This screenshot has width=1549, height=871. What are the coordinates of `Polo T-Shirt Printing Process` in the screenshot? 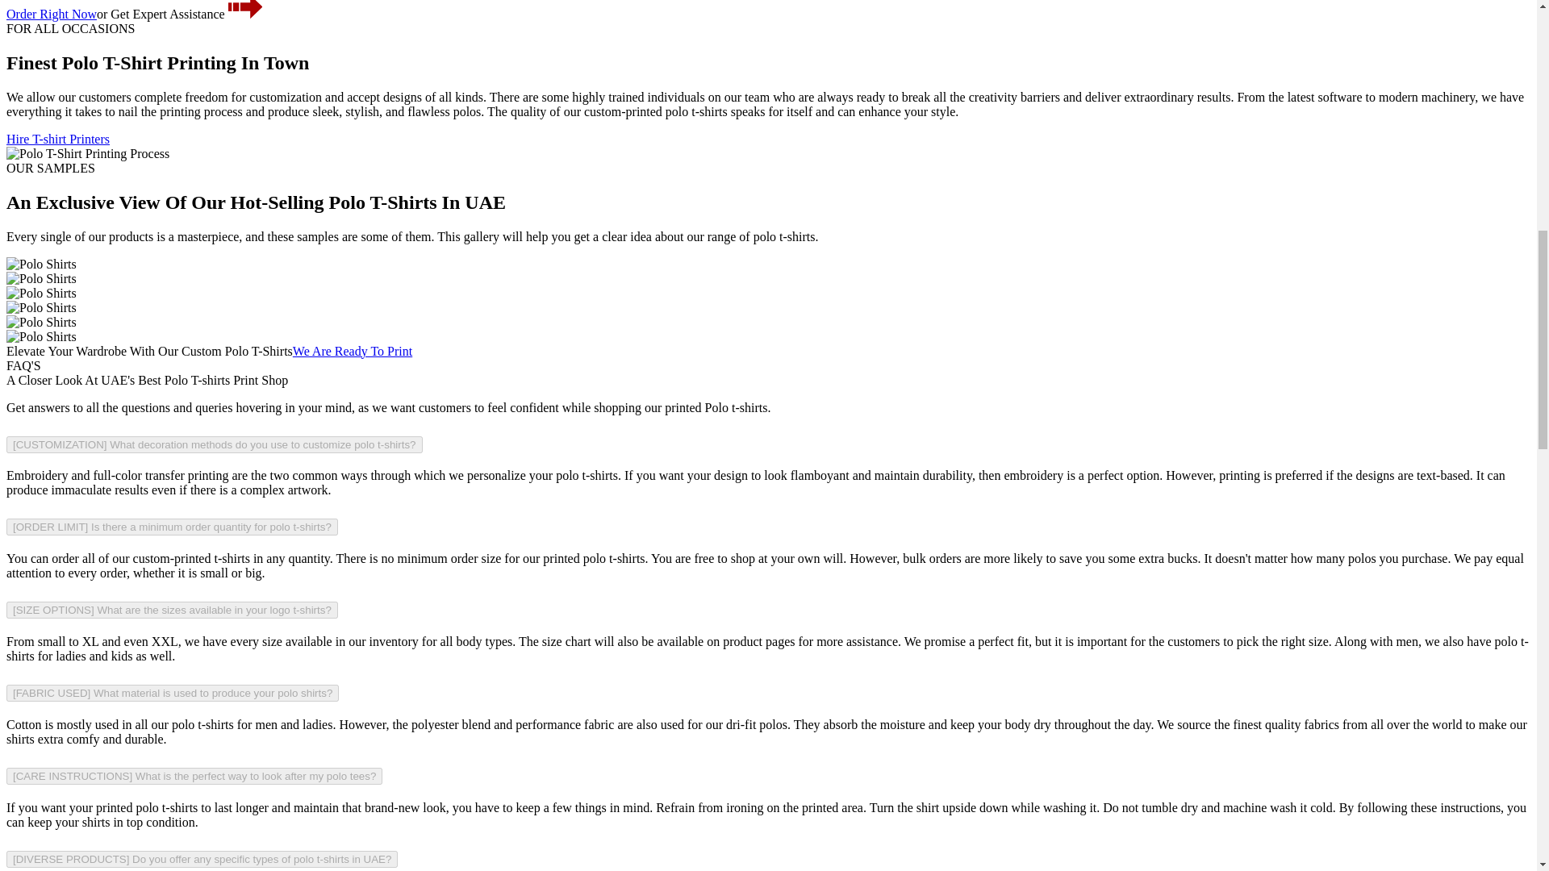 It's located at (87, 153).